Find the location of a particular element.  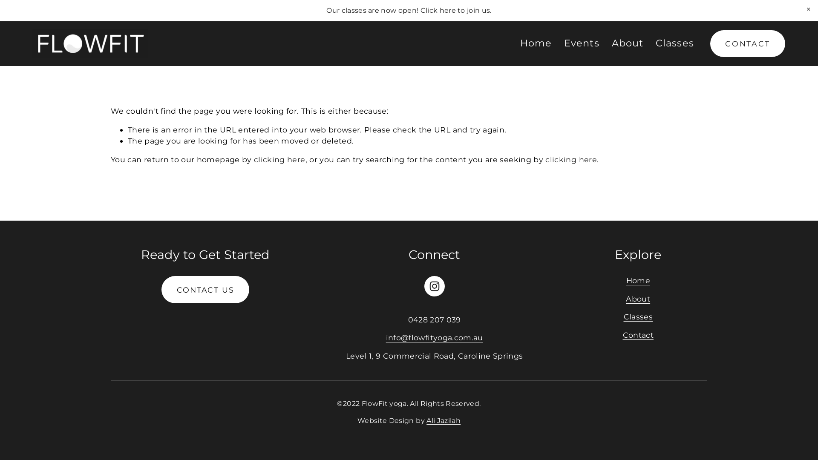

clicking here is located at coordinates (279, 159).